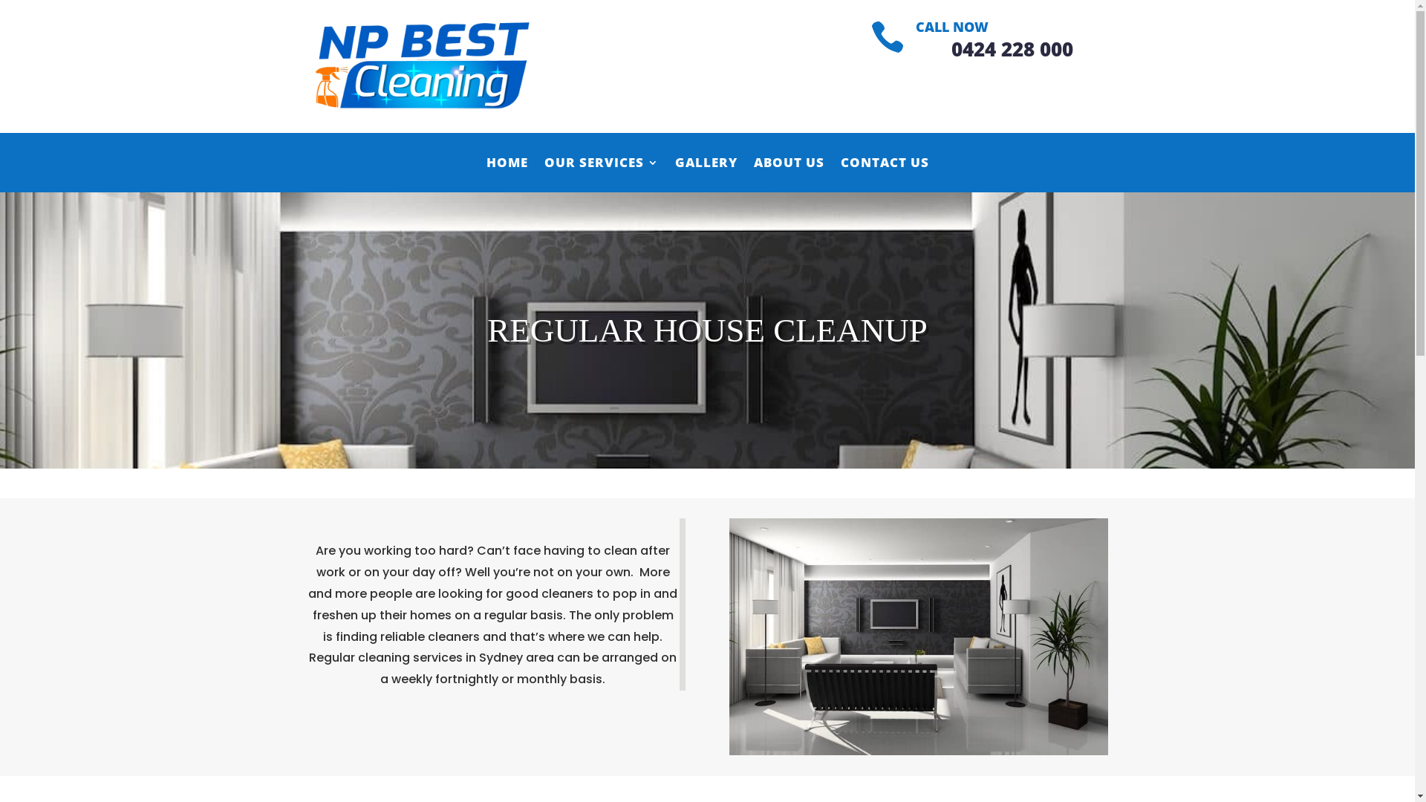 This screenshot has width=1426, height=802. Describe the element at coordinates (1012, 49) in the screenshot. I see `0424 228 000` at that location.